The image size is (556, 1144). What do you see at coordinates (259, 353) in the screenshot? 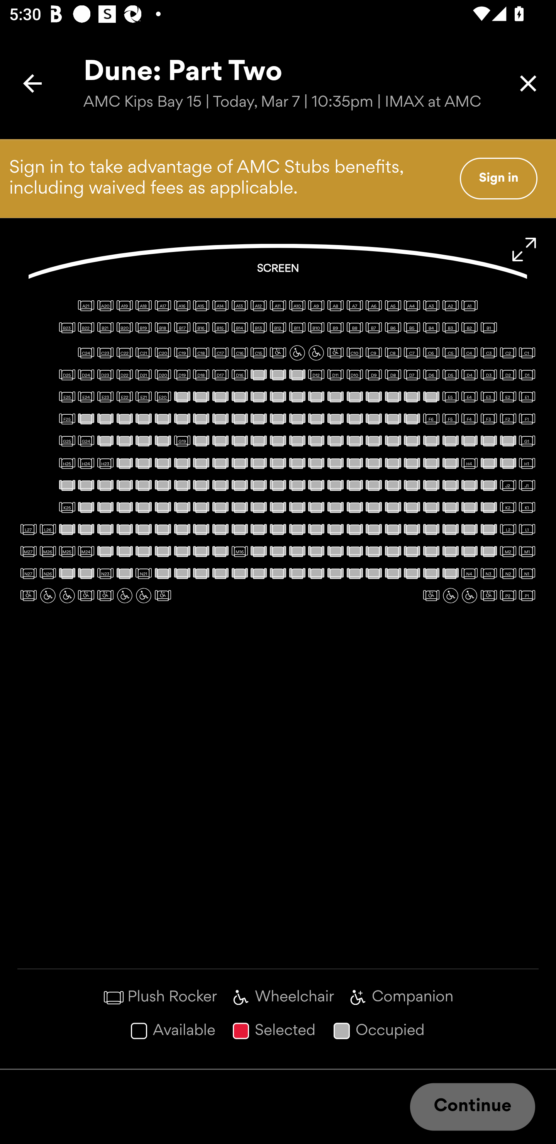
I see `C15, Regular seat, available` at bounding box center [259, 353].